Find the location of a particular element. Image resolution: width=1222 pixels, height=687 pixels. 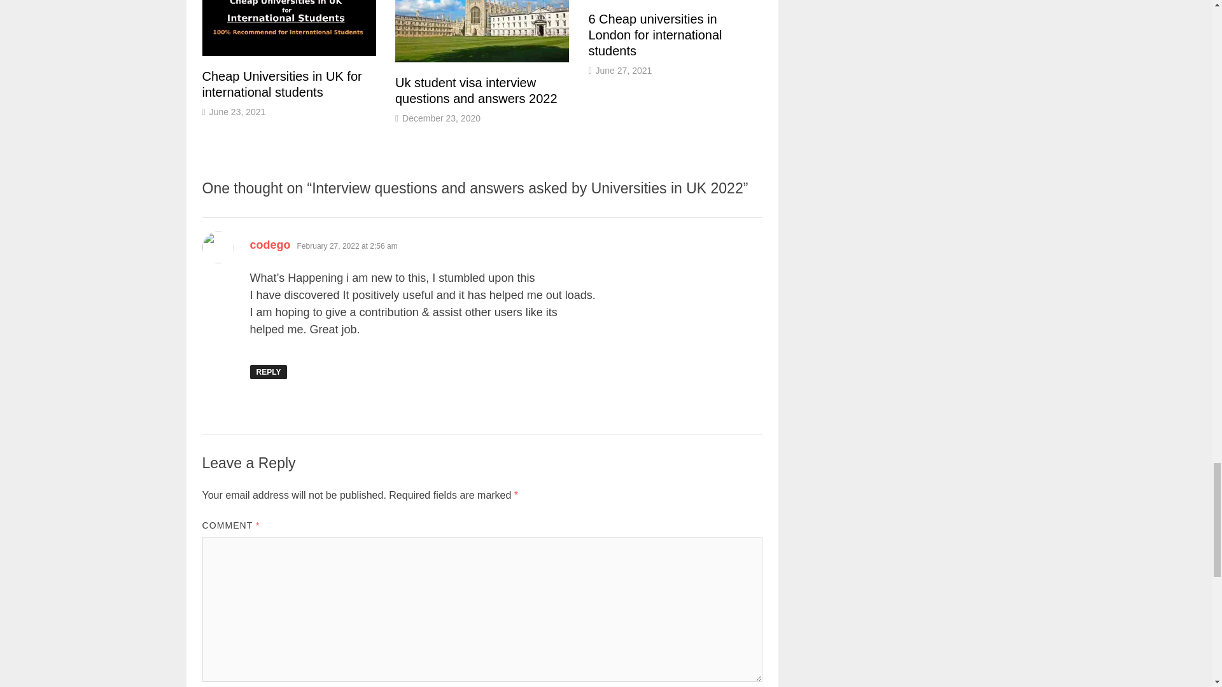

Uk student visa interview questions and answers 2022 is located at coordinates (476, 90).